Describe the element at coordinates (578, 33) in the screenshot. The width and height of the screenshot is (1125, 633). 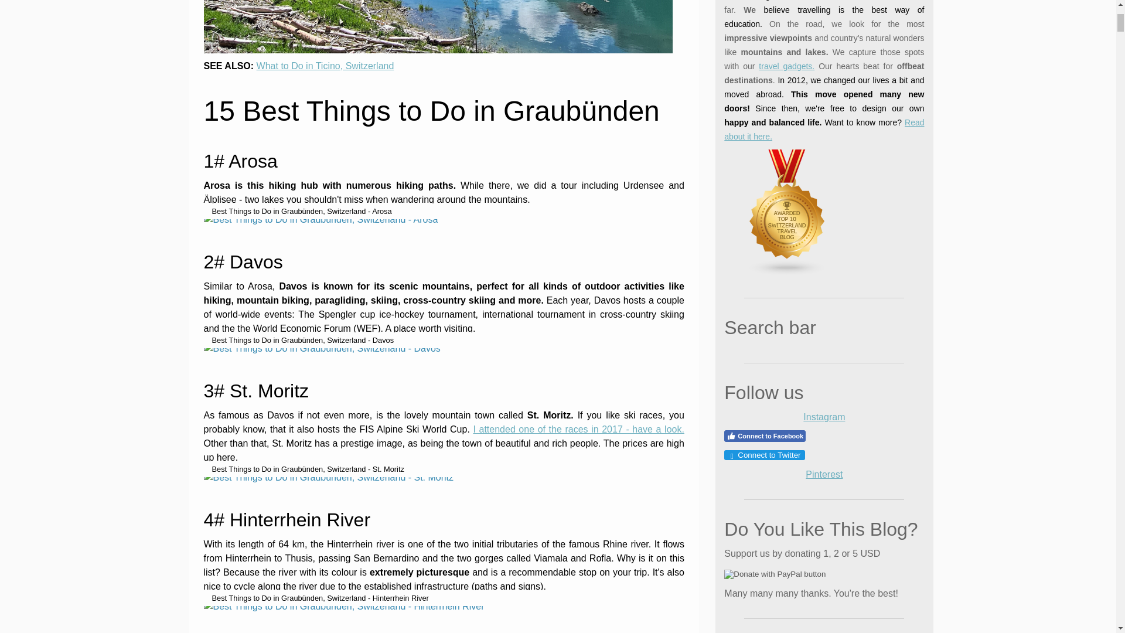
I see `A Day at the Ski World Cup in St. Moritz, Switzerland` at that location.